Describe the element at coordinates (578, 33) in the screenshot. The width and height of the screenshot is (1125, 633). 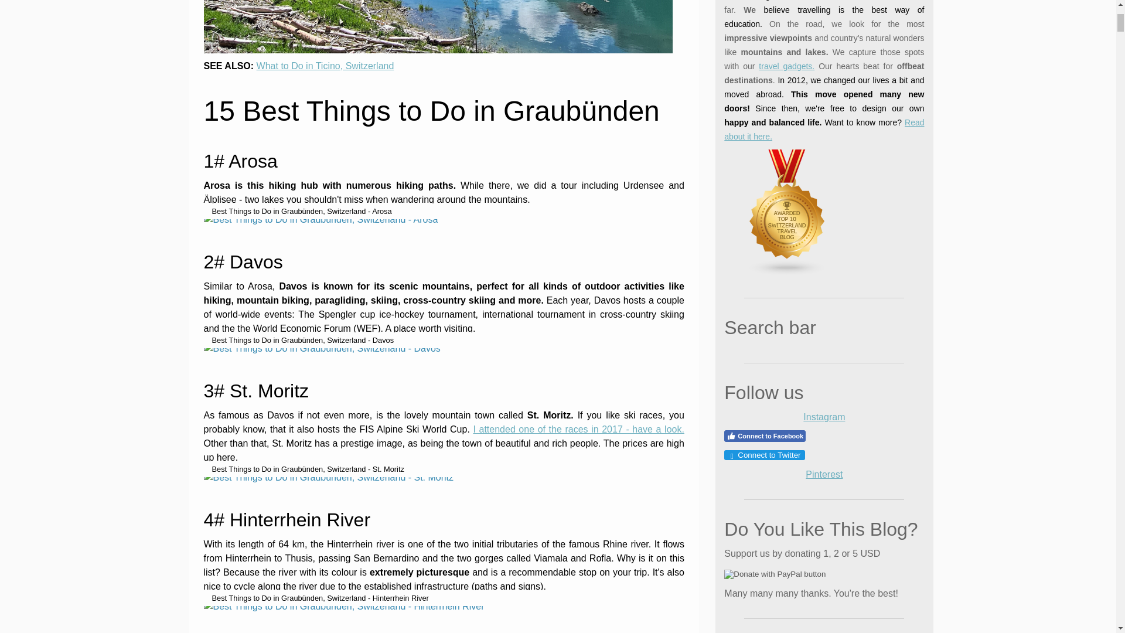
I see `A Day at the Ski World Cup in St. Moritz, Switzerland` at that location.